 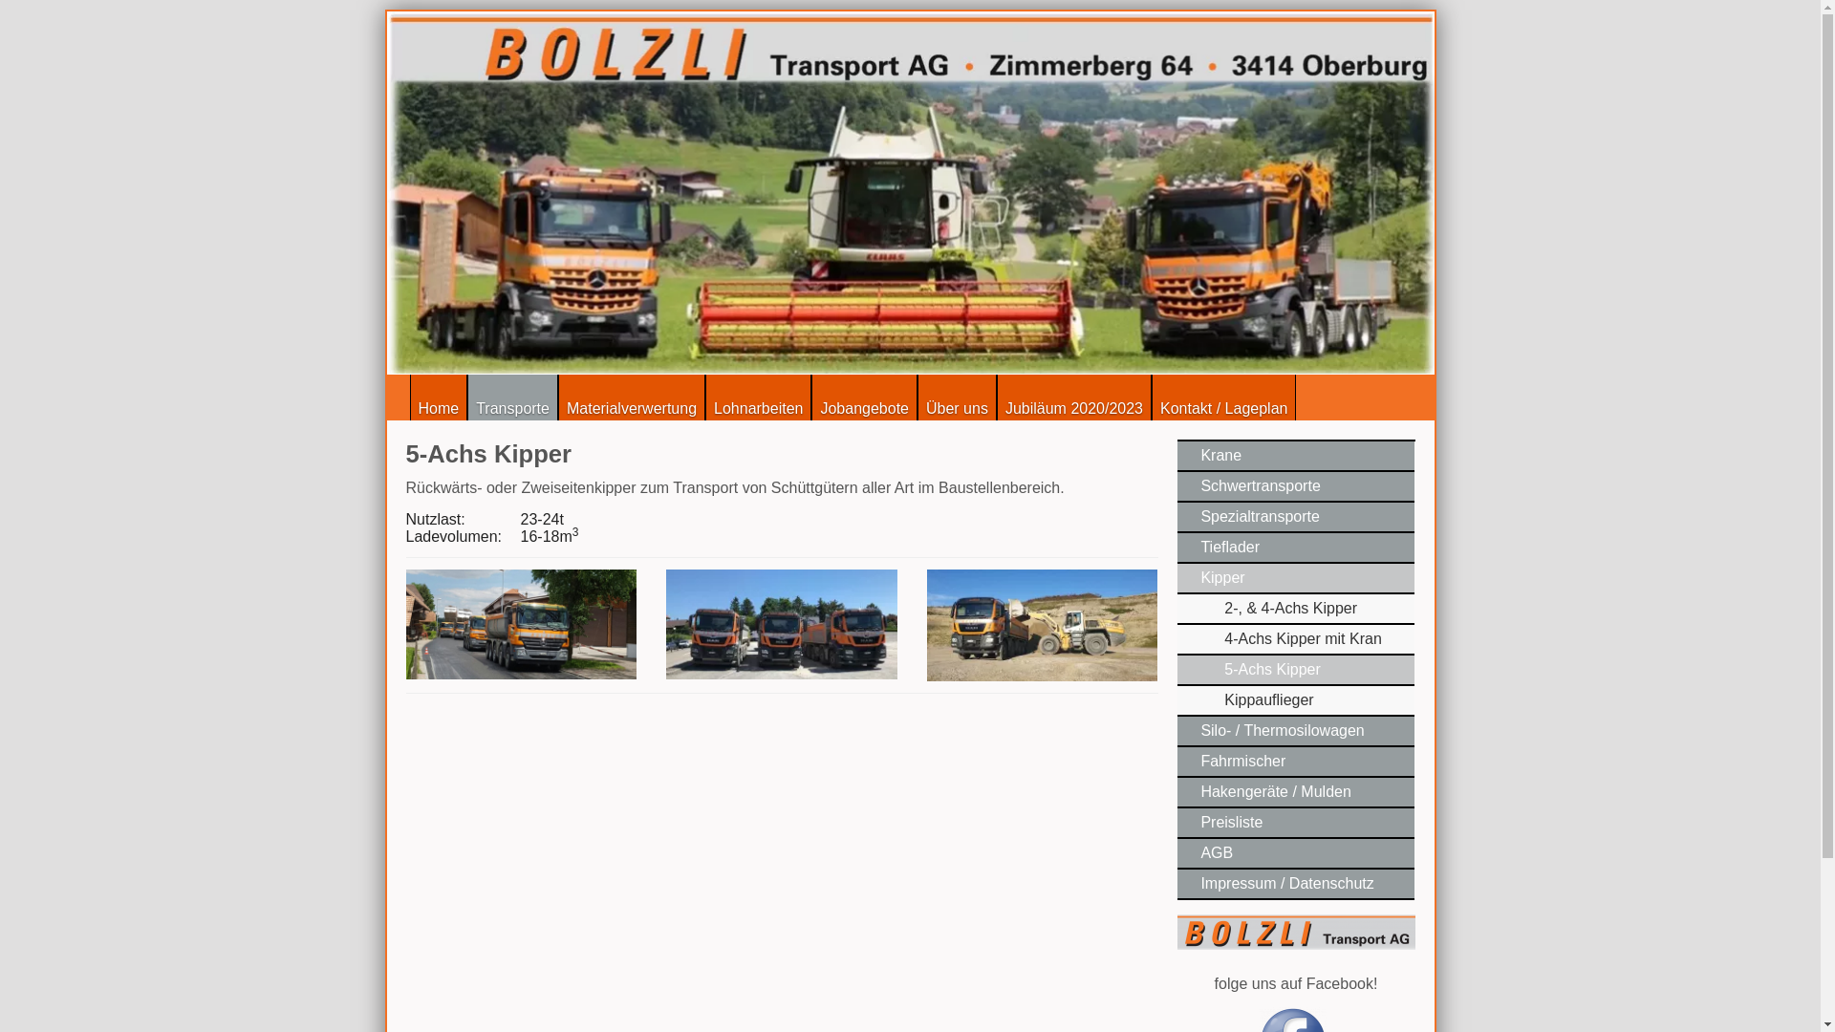 What do you see at coordinates (1296, 885) in the screenshot?
I see `Impressum / Datenschutz` at bounding box center [1296, 885].